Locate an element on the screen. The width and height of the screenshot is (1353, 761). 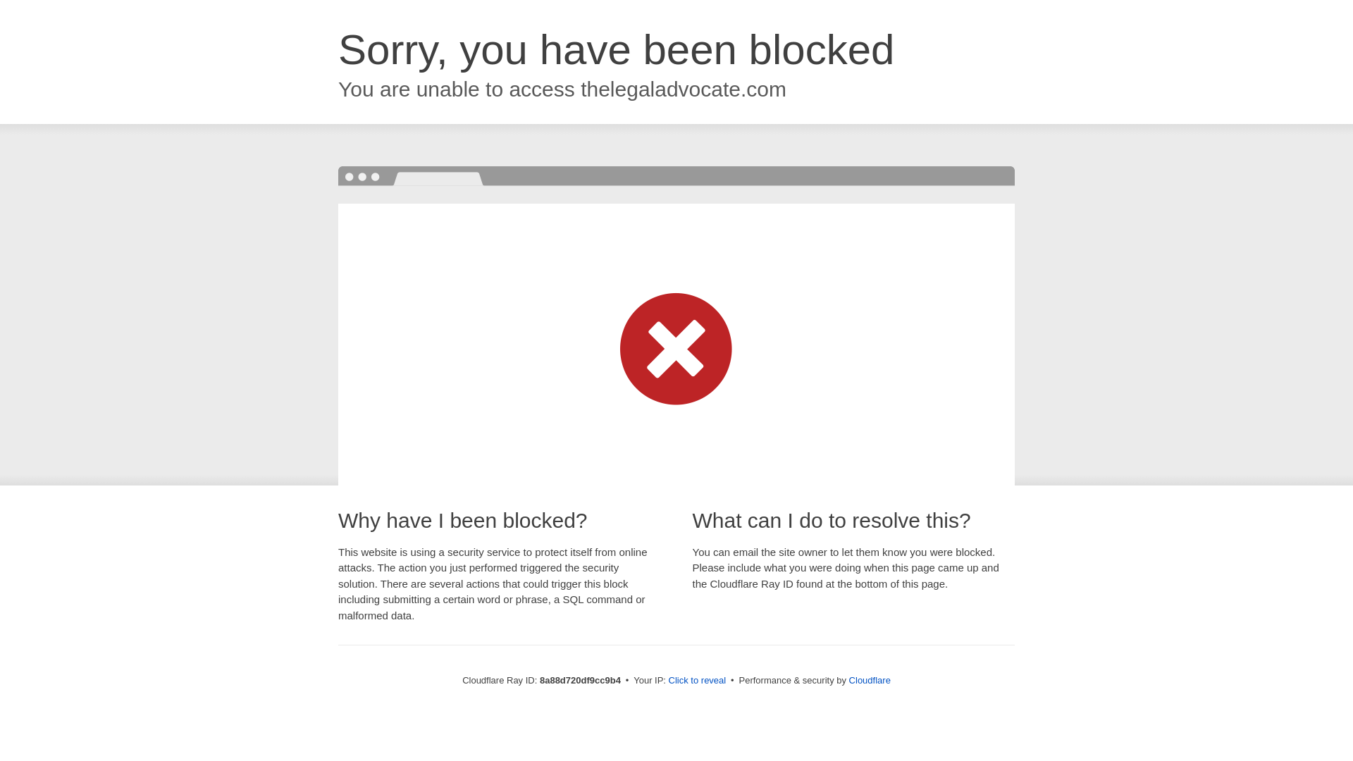
Click to reveal is located at coordinates (698, 681).